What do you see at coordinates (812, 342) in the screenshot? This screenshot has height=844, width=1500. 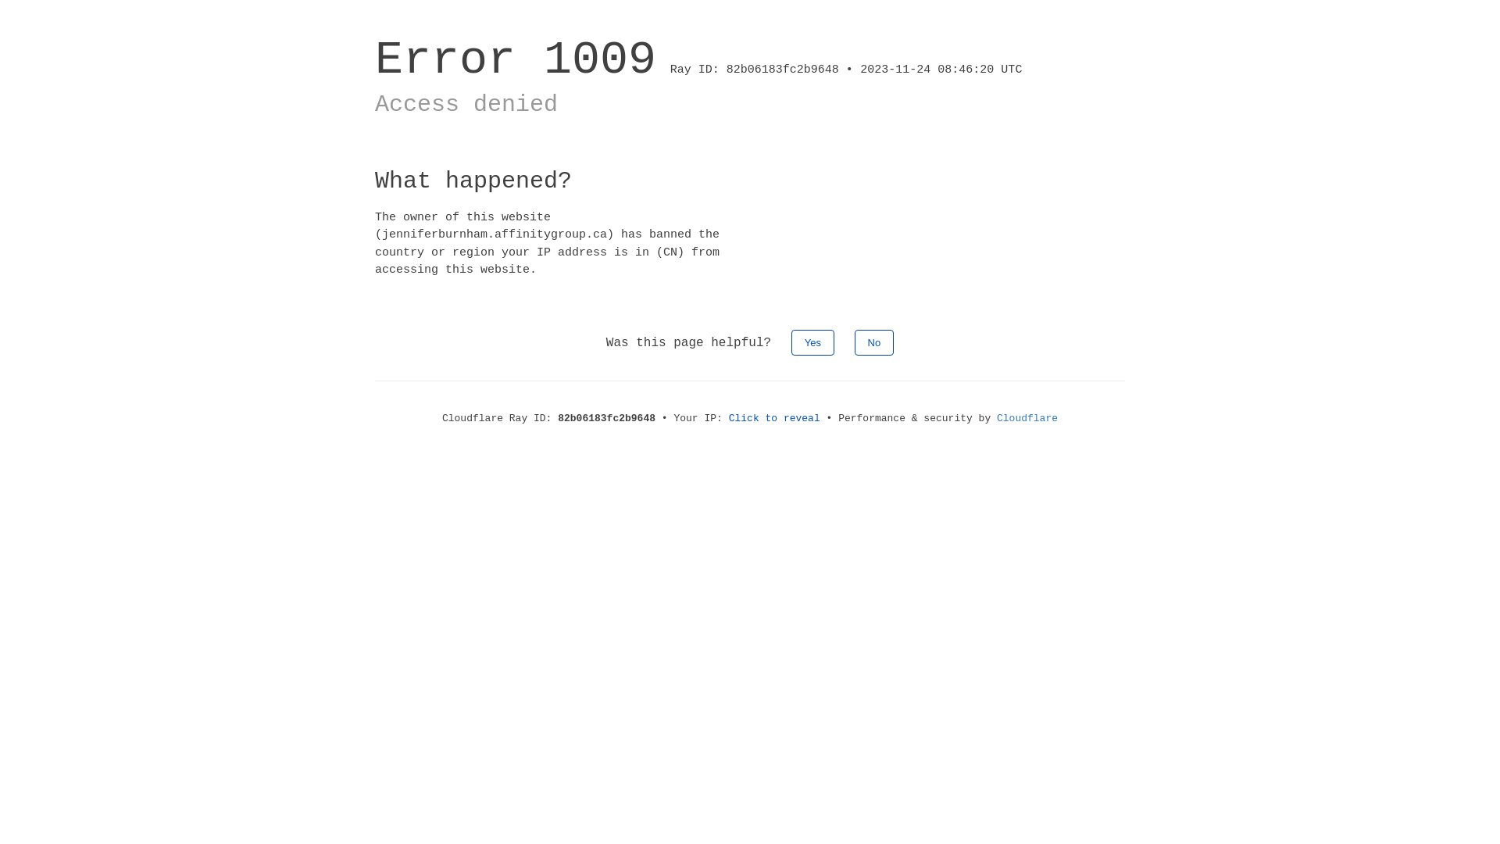 I see `Yes` at bounding box center [812, 342].